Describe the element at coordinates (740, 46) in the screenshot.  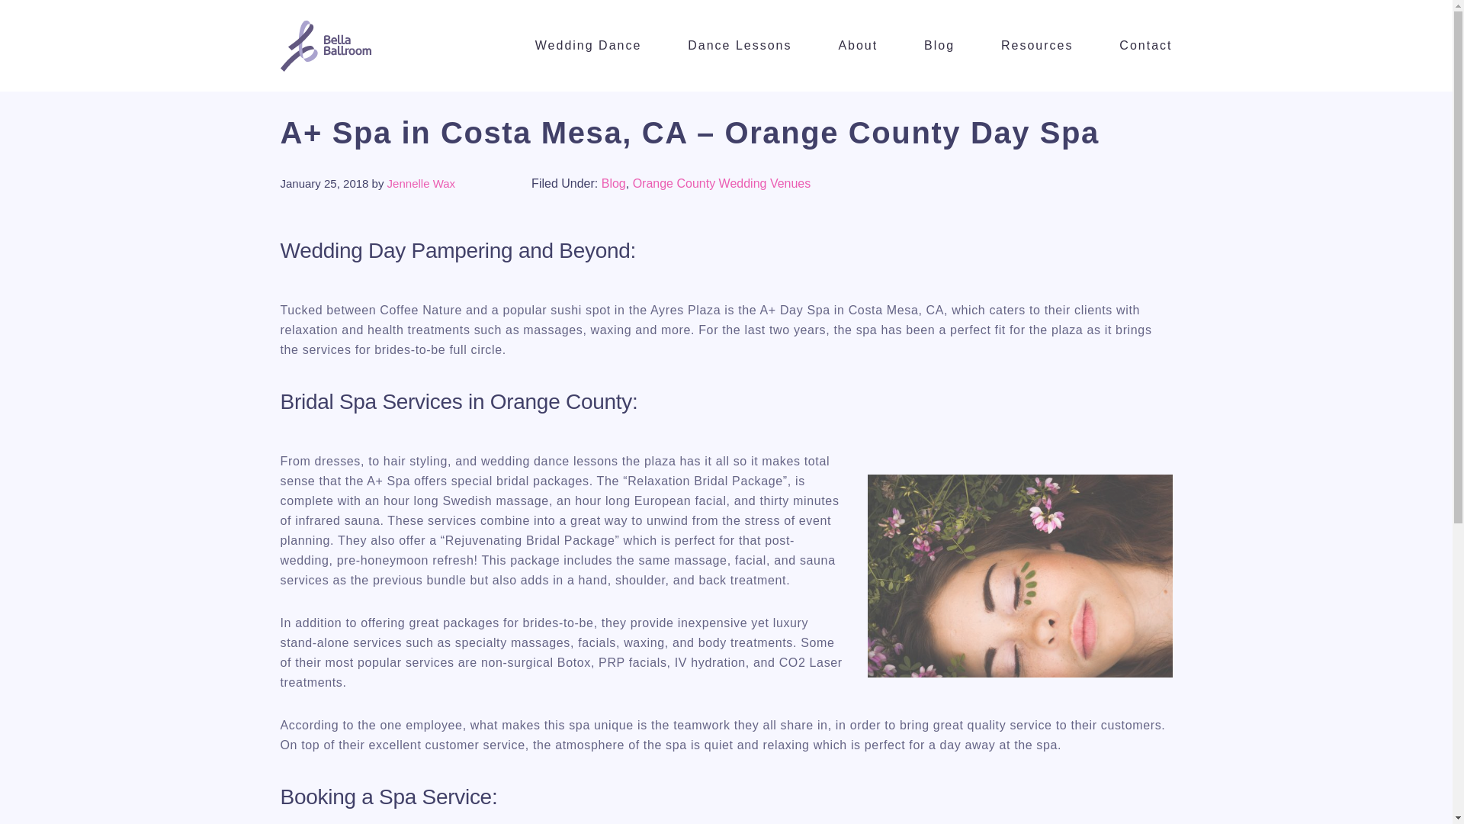
I see `Dance Lessons` at that location.